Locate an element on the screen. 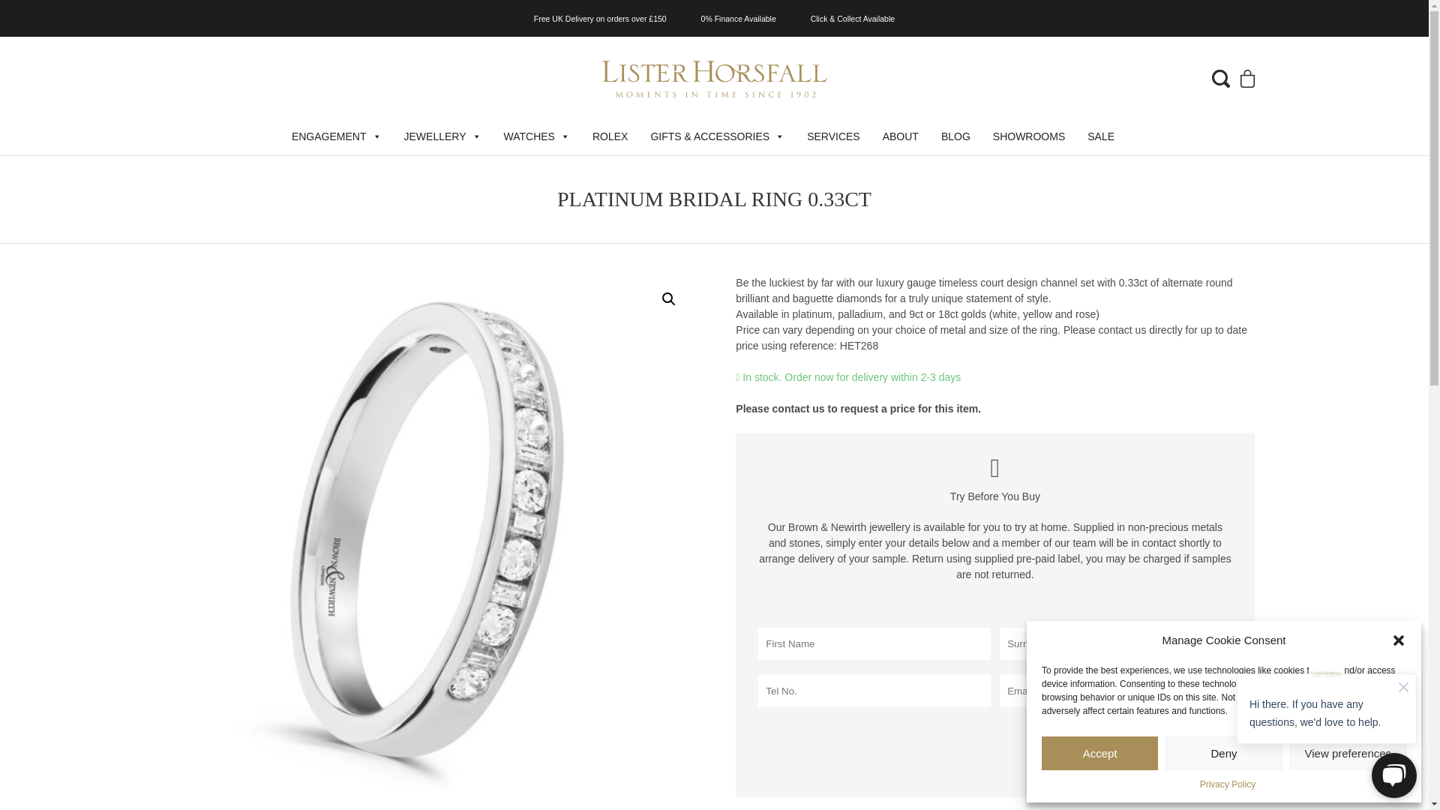 Image resolution: width=1440 pixels, height=810 pixels. Submit is located at coordinates (1186, 755).